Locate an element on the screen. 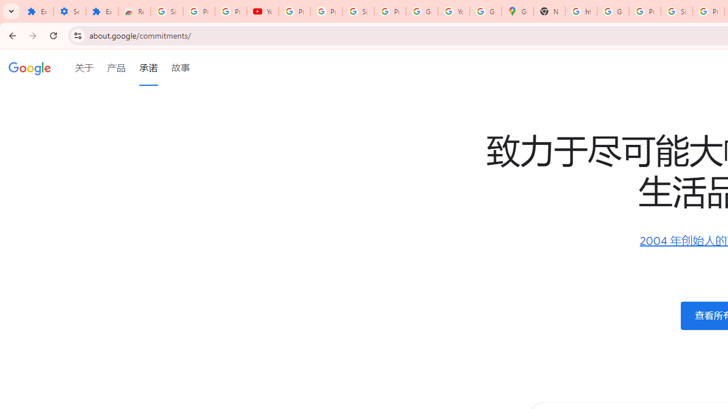 The height and width of the screenshot is (409, 728). New Tab is located at coordinates (549, 11).